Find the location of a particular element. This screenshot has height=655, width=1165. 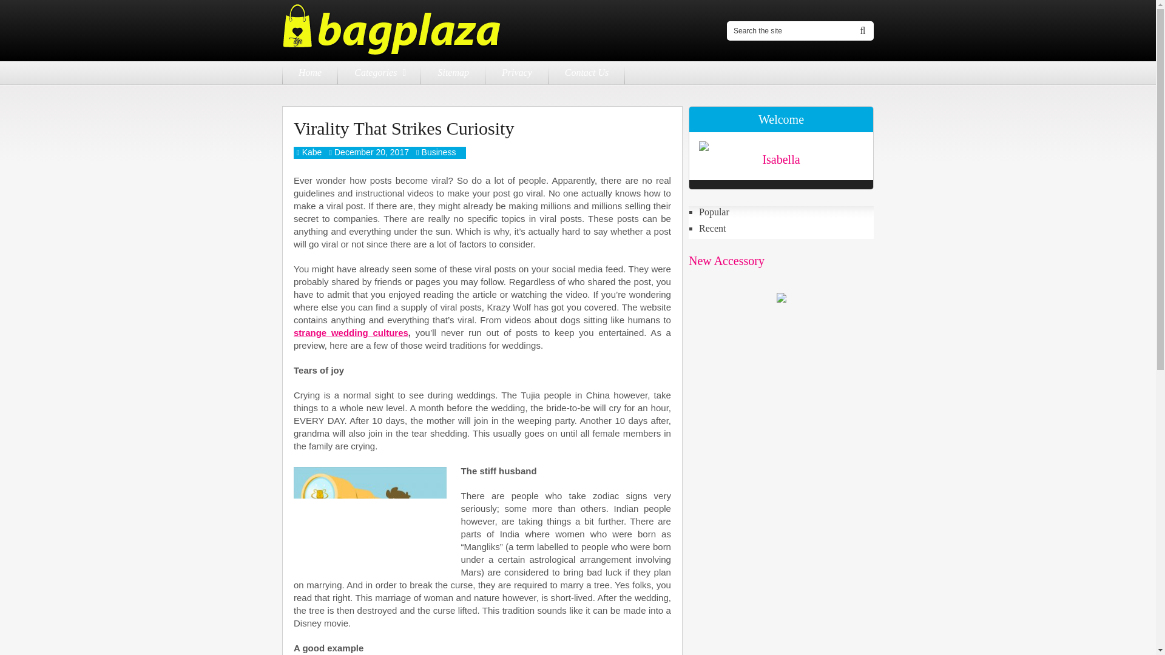

Recent is located at coordinates (786, 228).